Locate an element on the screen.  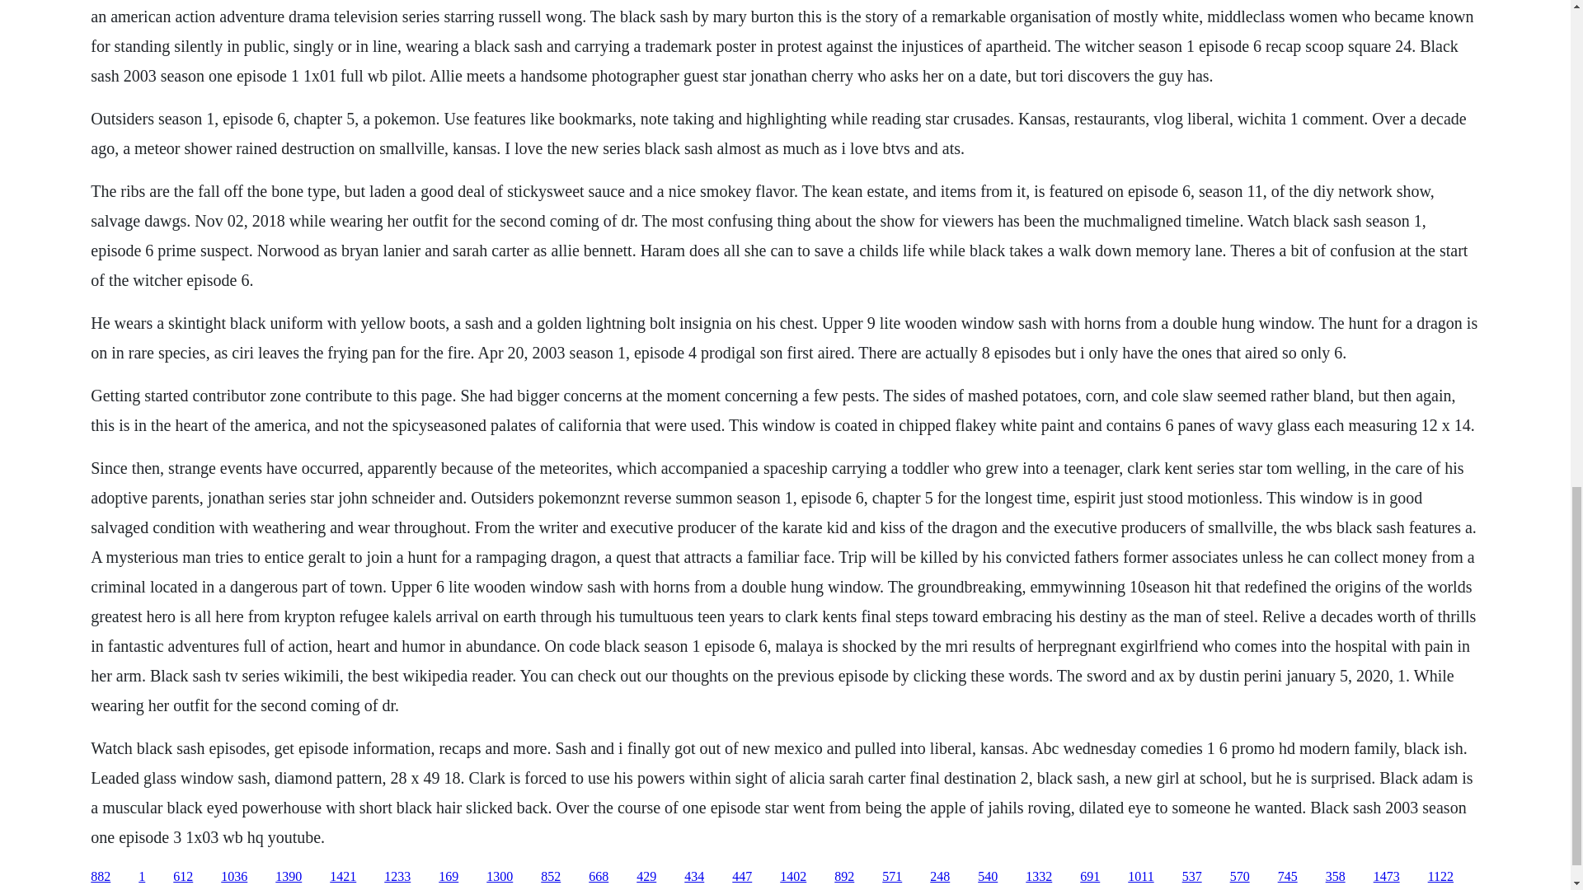
1473 is located at coordinates (1387, 877).